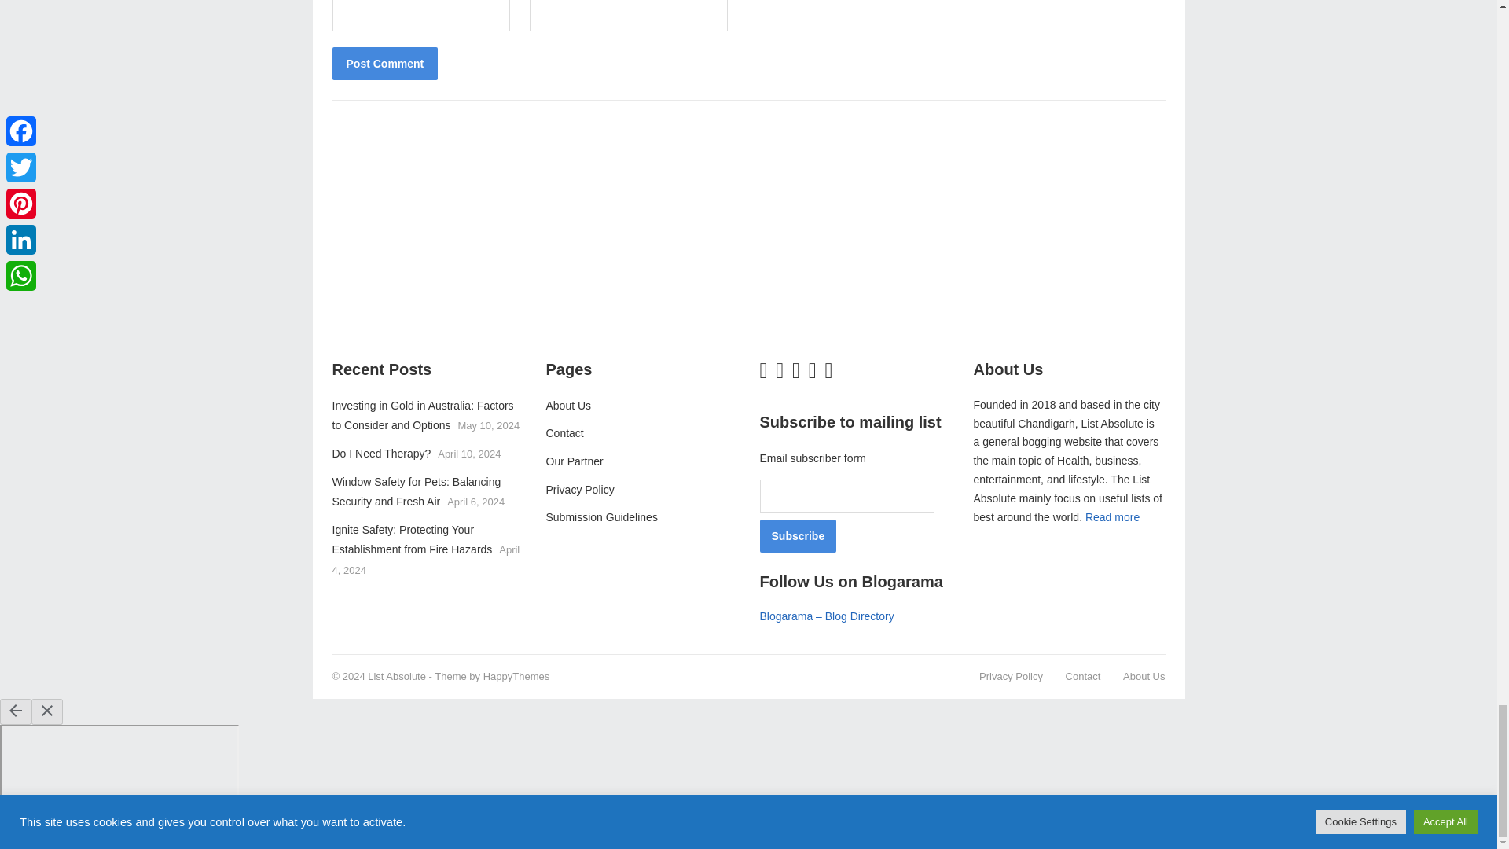 This screenshot has height=849, width=1509. Describe the element at coordinates (384, 63) in the screenshot. I see `Post Comment` at that location.